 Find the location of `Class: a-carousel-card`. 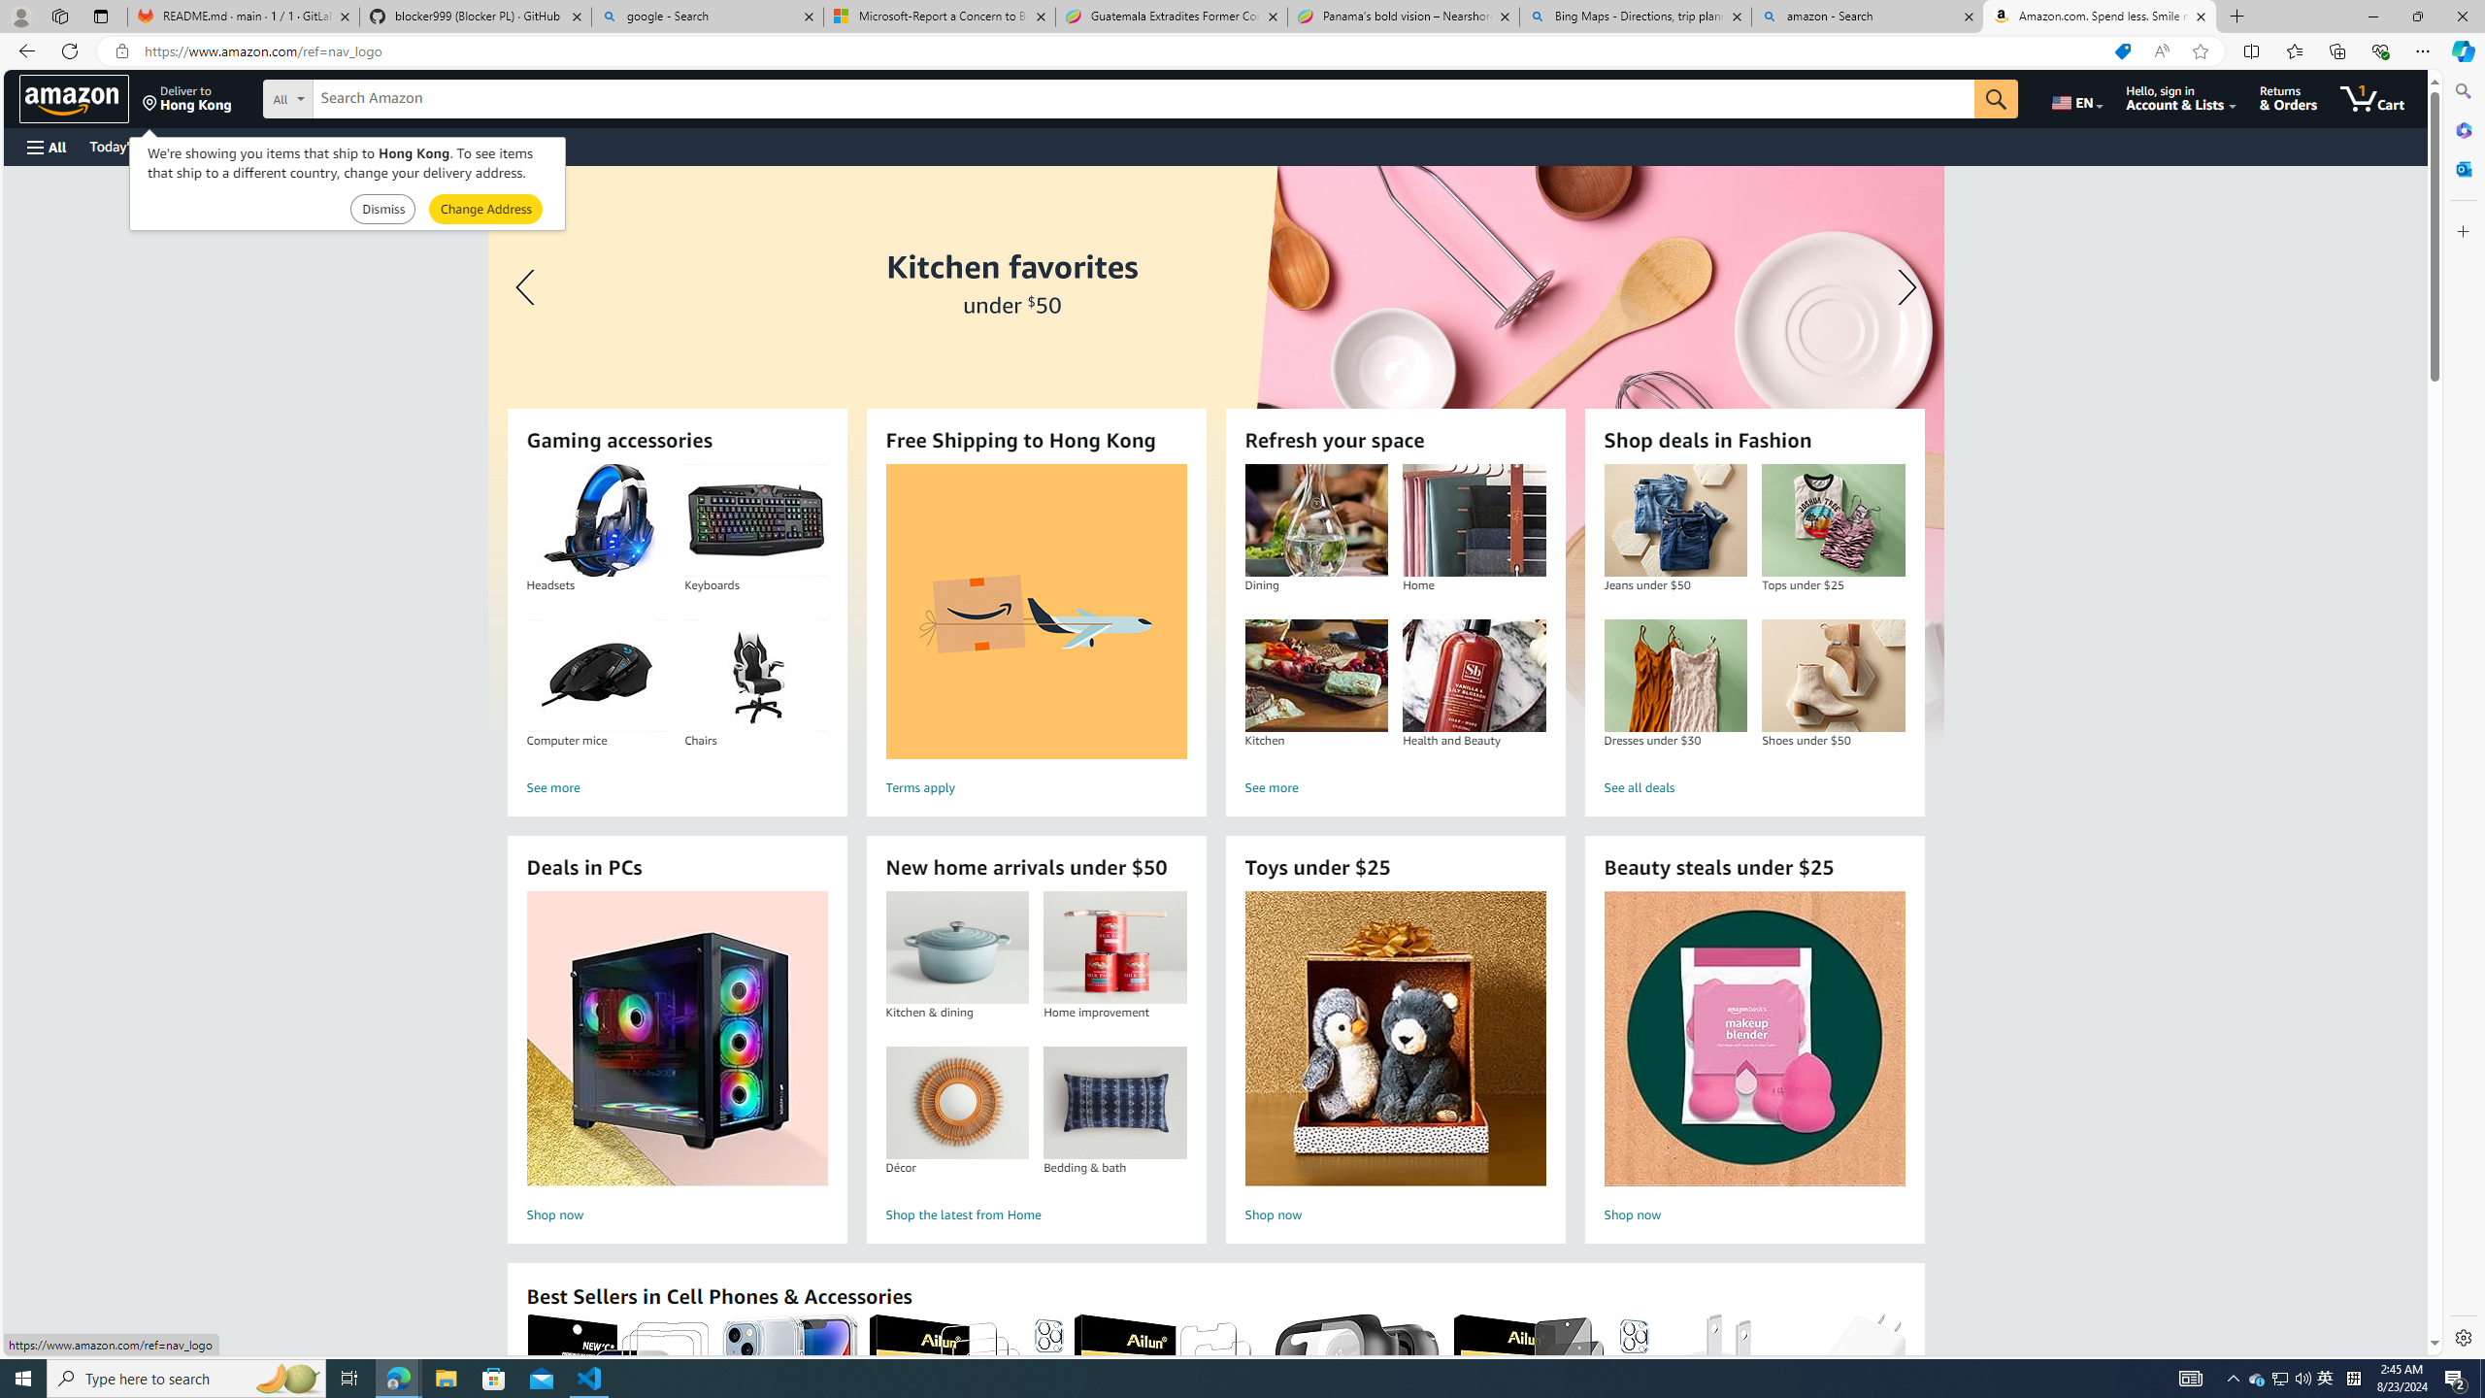

Class: a-carousel-card is located at coordinates (1214, 456).